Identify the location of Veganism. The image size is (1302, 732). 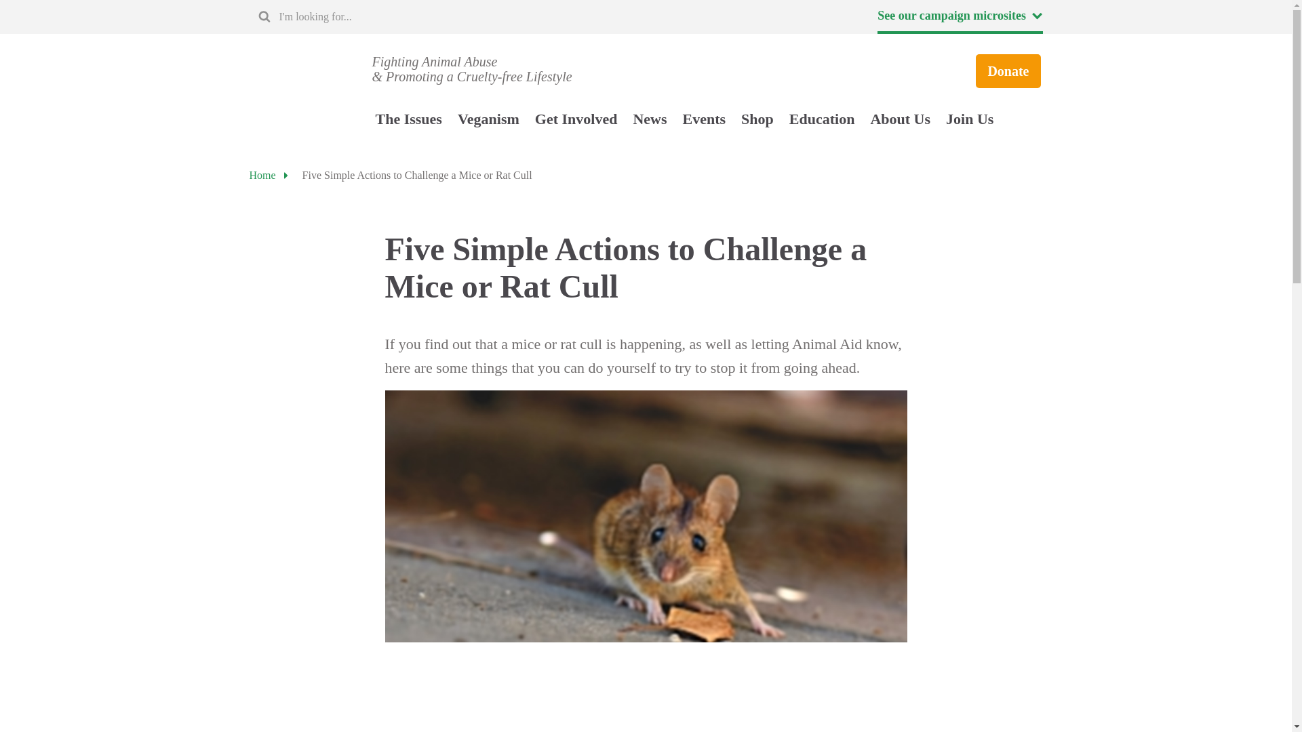
(488, 119).